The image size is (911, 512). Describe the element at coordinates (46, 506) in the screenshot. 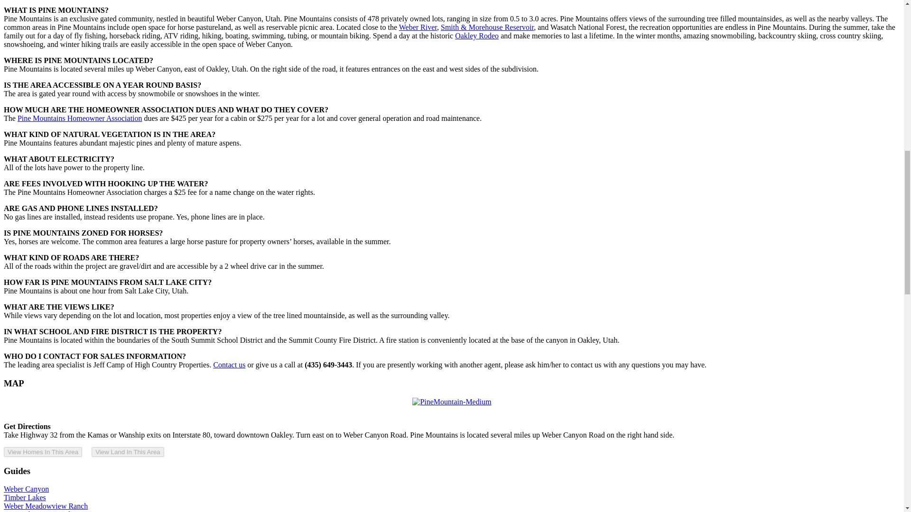

I see `Weber Meadowview Ranch` at that location.